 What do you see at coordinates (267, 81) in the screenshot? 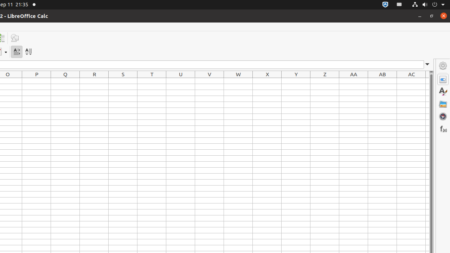
I see `X1` at bounding box center [267, 81].